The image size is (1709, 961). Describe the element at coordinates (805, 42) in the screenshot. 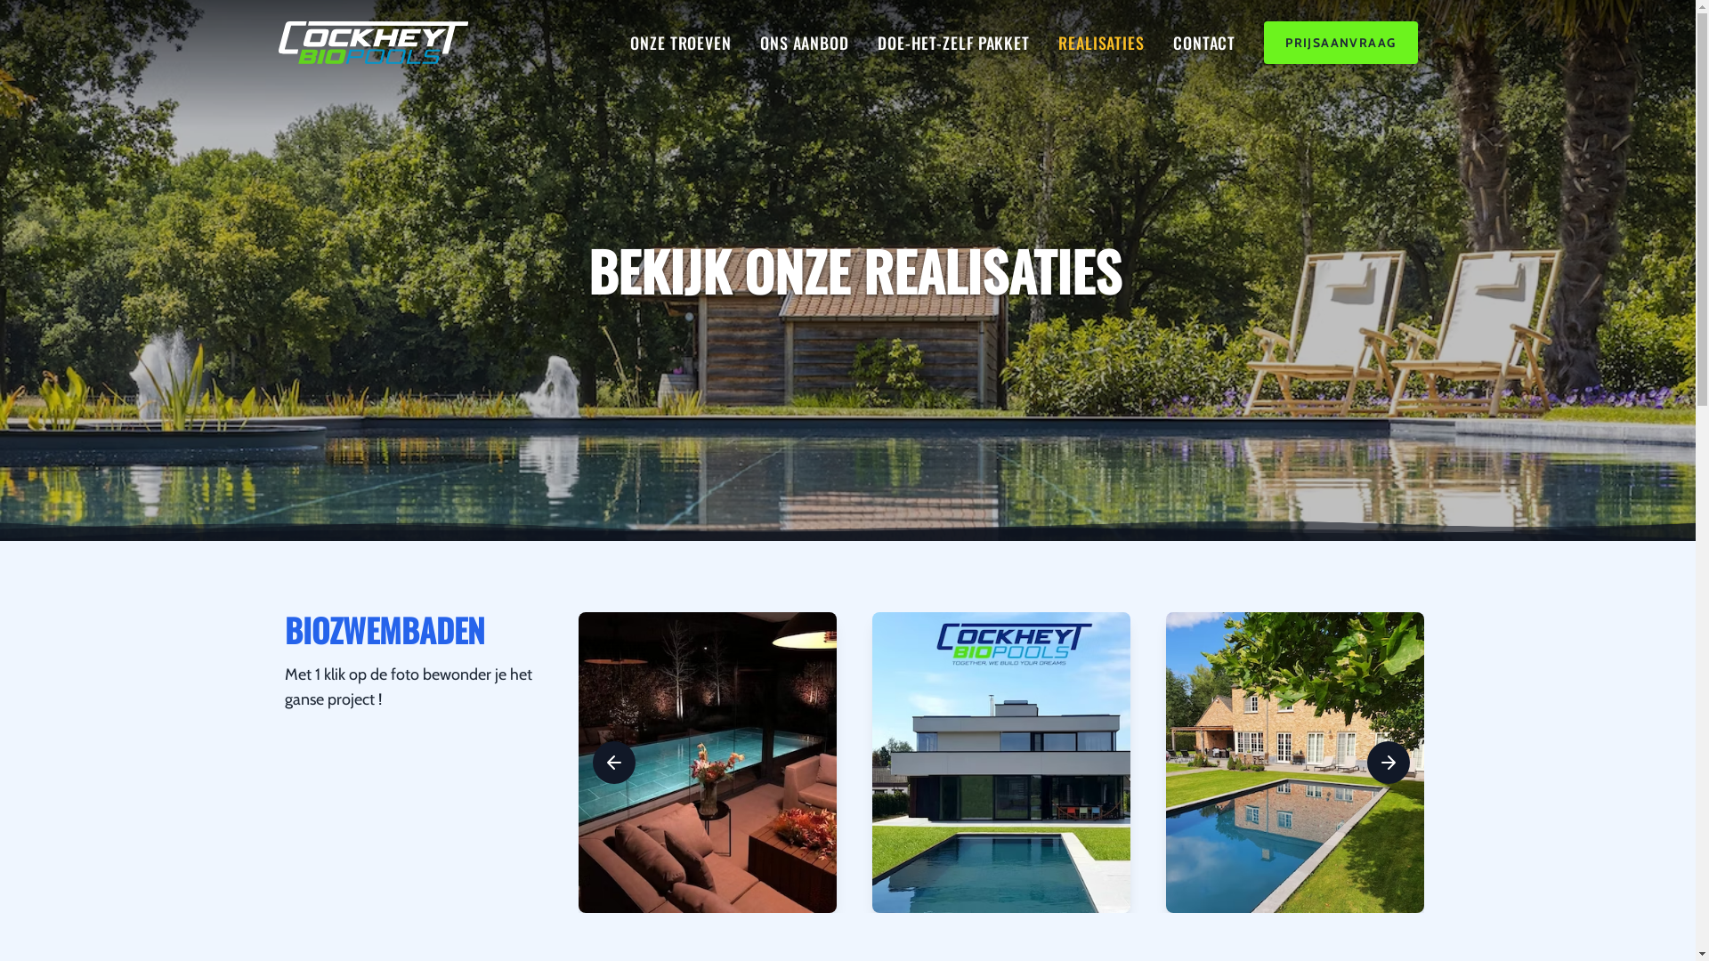

I see `ONS AANBOD` at that location.